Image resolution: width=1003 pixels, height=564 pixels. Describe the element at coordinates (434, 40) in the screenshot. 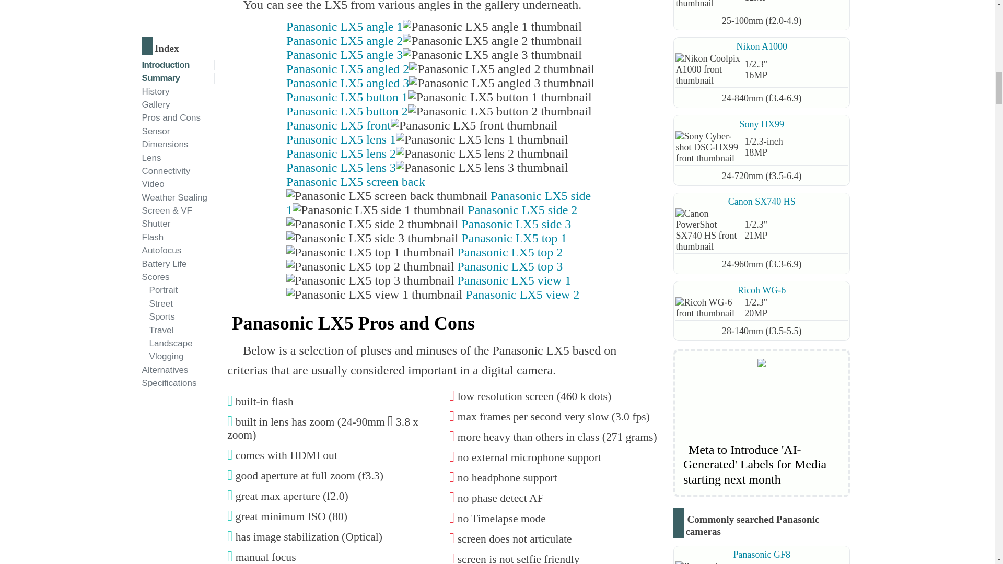

I see `Panasonic LX5 angle 2` at that location.